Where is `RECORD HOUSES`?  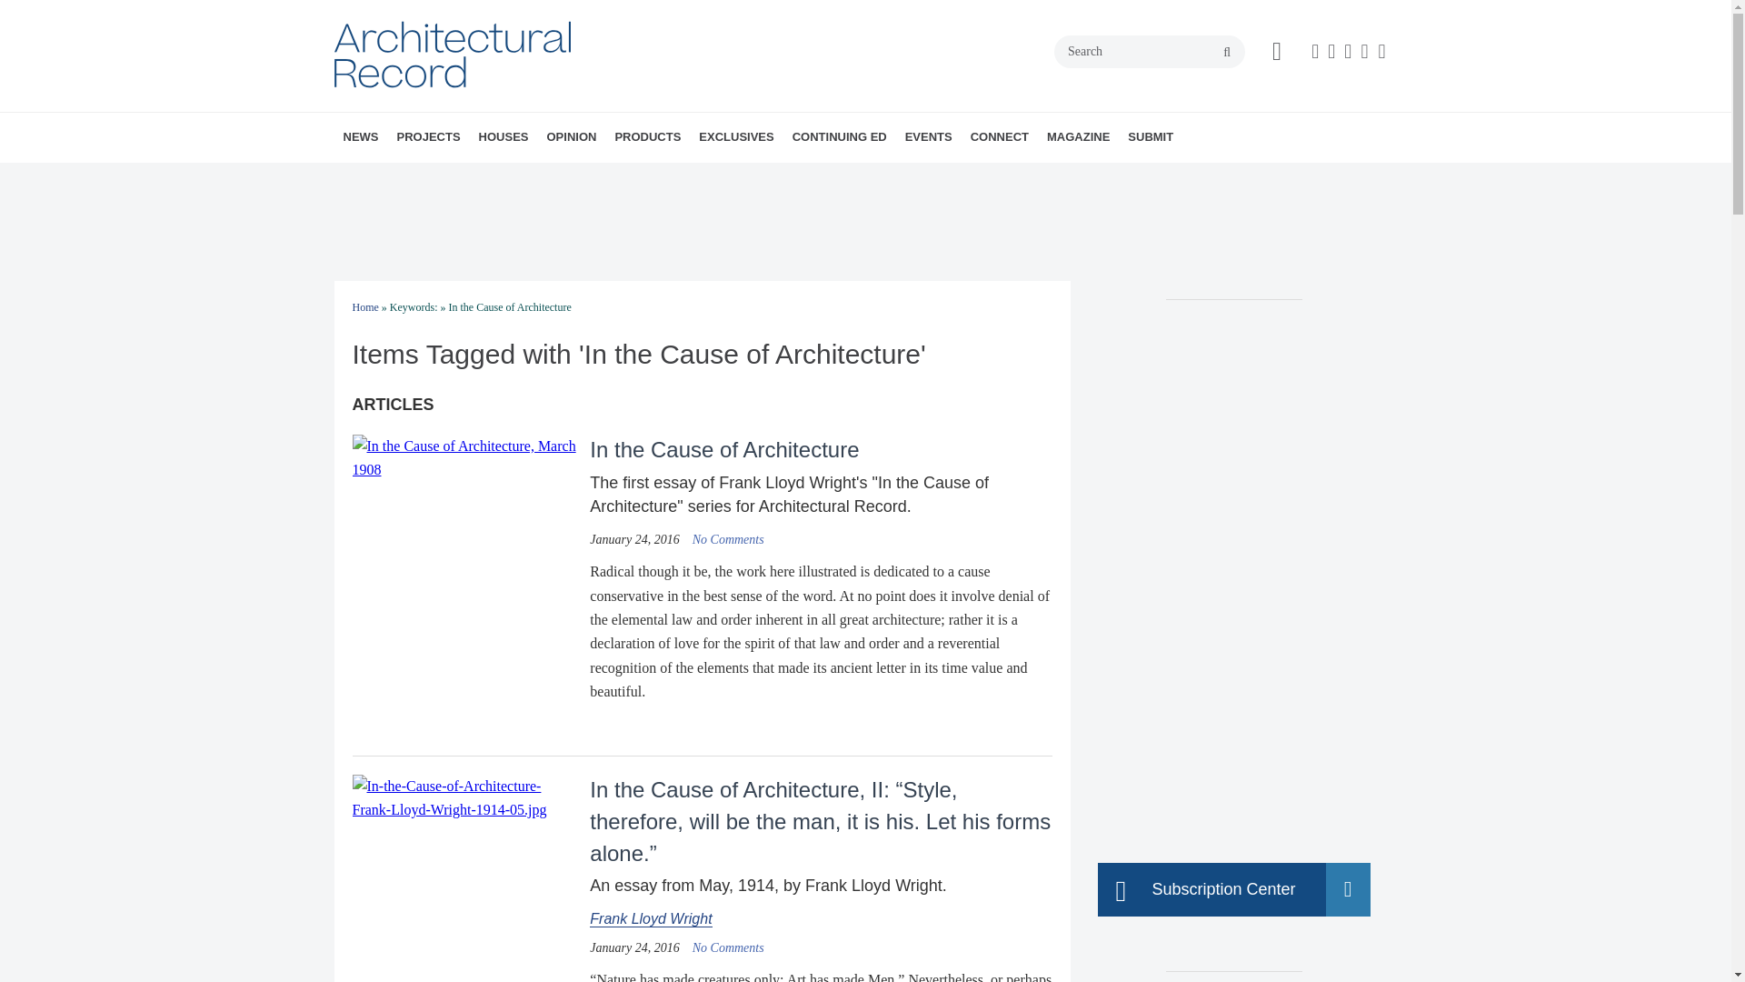
RECORD HOUSES is located at coordinates (583, 177).